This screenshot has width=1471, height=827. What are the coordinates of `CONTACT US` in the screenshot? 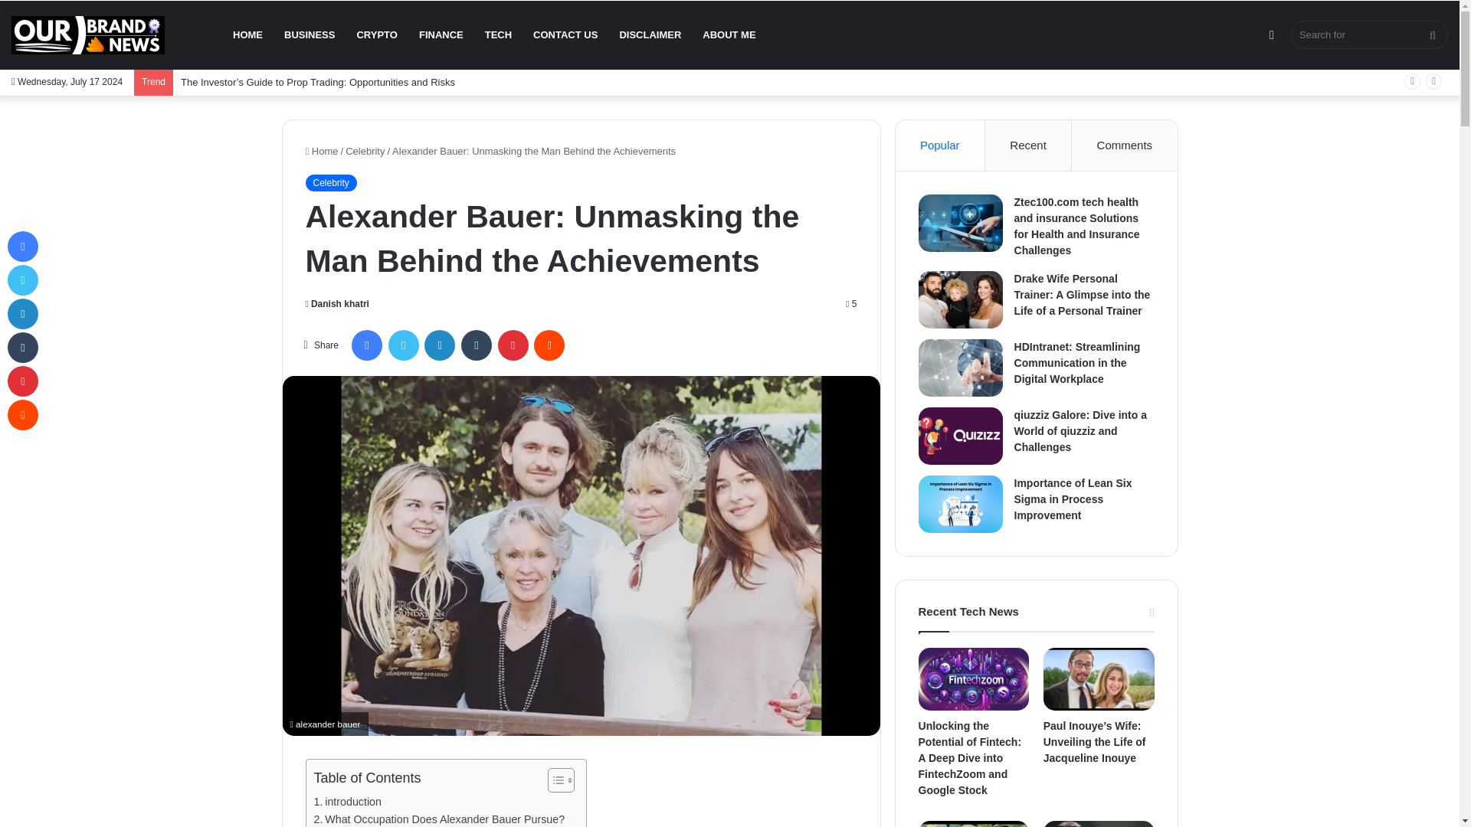 It's located at (565, 35).